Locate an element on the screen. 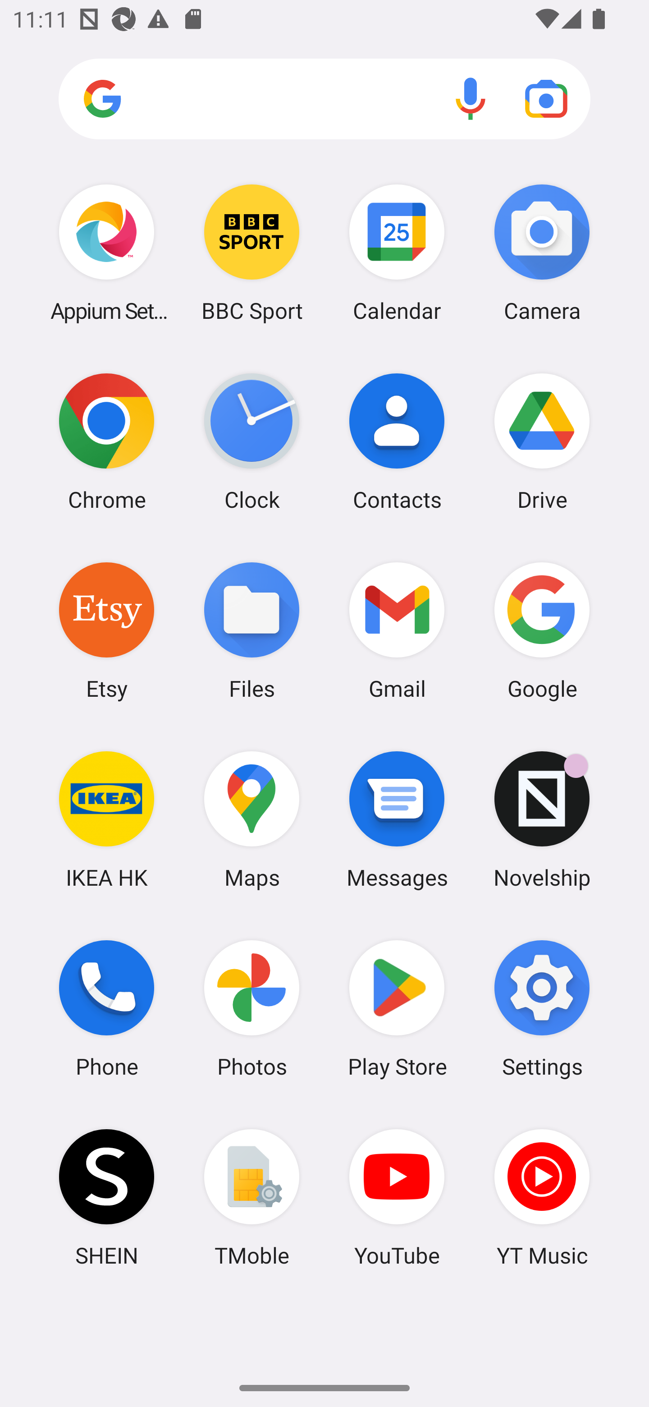 This screenshot has width=649, height=1407. YouTube is located at coordinates (397, 1197).